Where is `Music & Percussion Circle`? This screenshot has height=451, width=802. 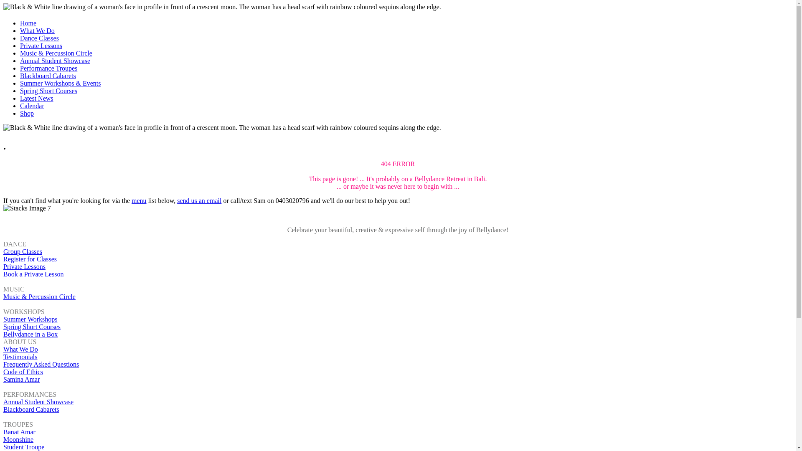
Music & Percussion Circle is located at coordinates (56, 53).